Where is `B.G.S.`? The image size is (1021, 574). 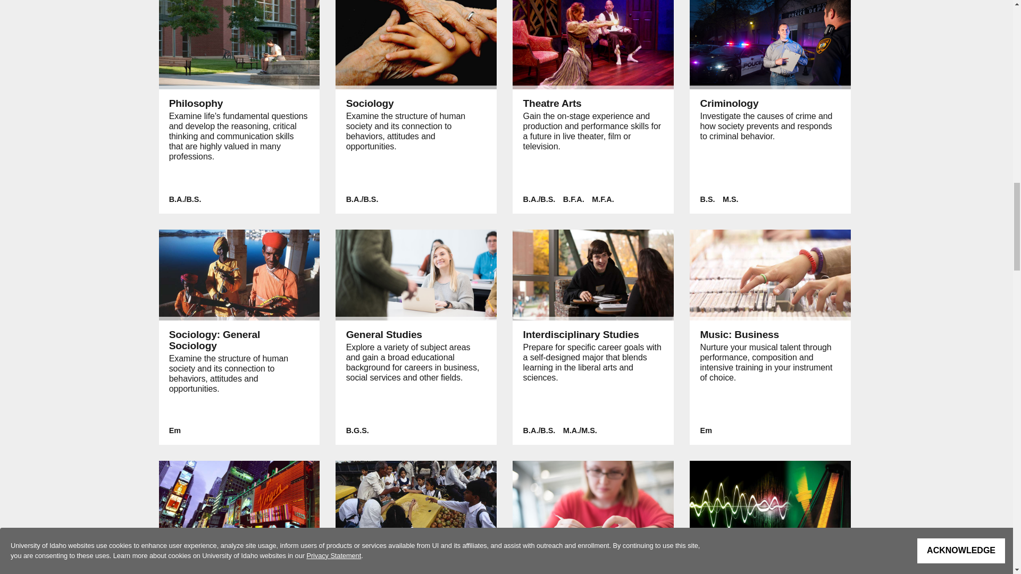 B.G.S. is located at coordinates (357, 430).